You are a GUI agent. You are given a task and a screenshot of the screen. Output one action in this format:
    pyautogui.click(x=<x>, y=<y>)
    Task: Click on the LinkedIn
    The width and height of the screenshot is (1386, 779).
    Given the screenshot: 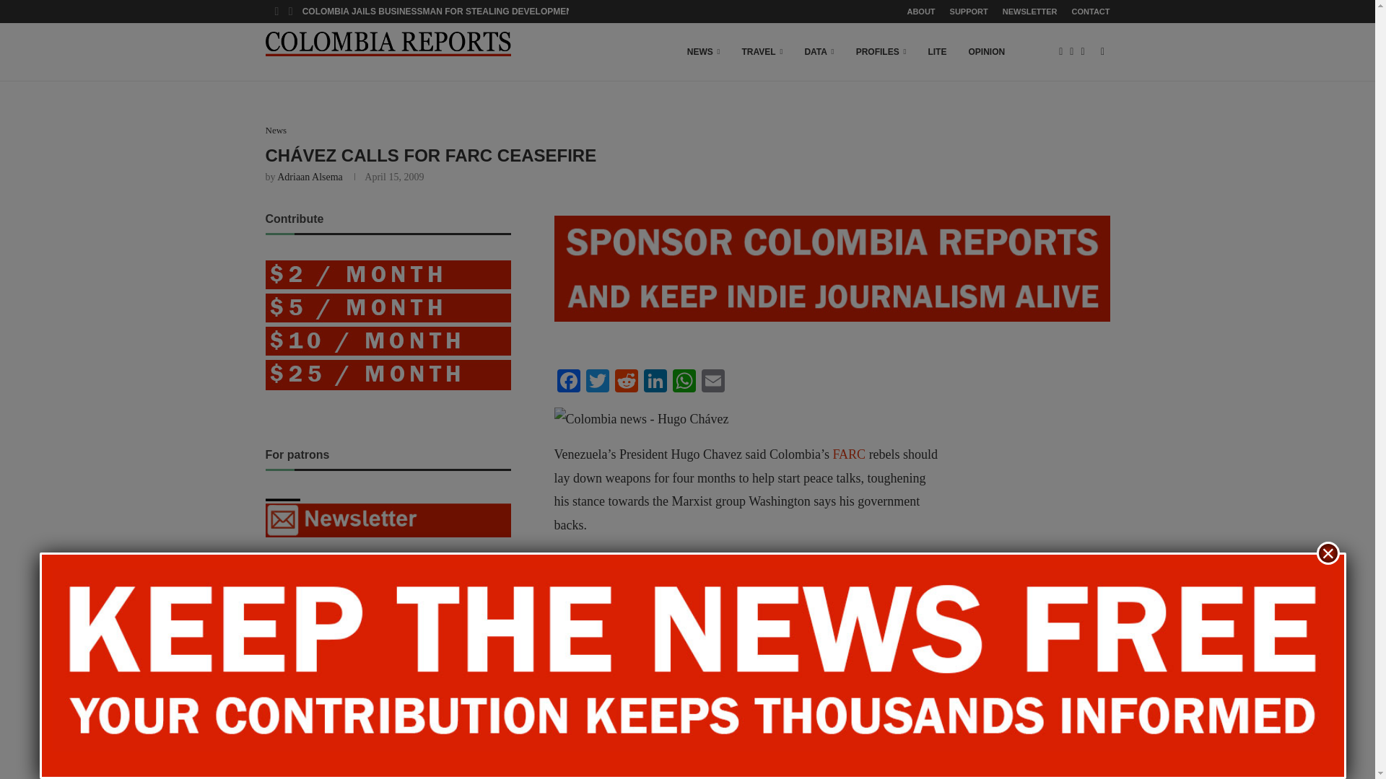 What is the action you would take?
    pyautogui.click(x=655, y=382)
    